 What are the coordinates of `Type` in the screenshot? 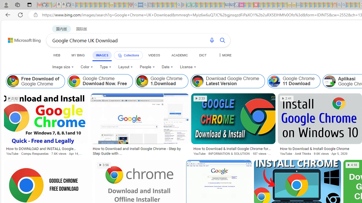 It's located at (105, 67).